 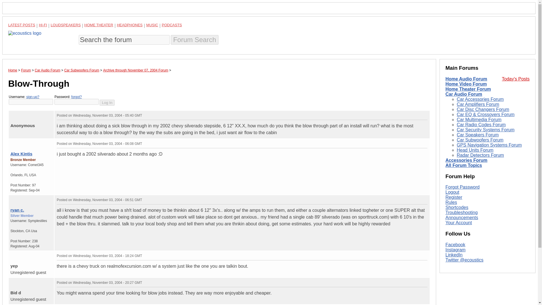 What do you see at coordinates (152, 25) in the screenshot?
I see `MUSIC` at bounding box center [152, 25].